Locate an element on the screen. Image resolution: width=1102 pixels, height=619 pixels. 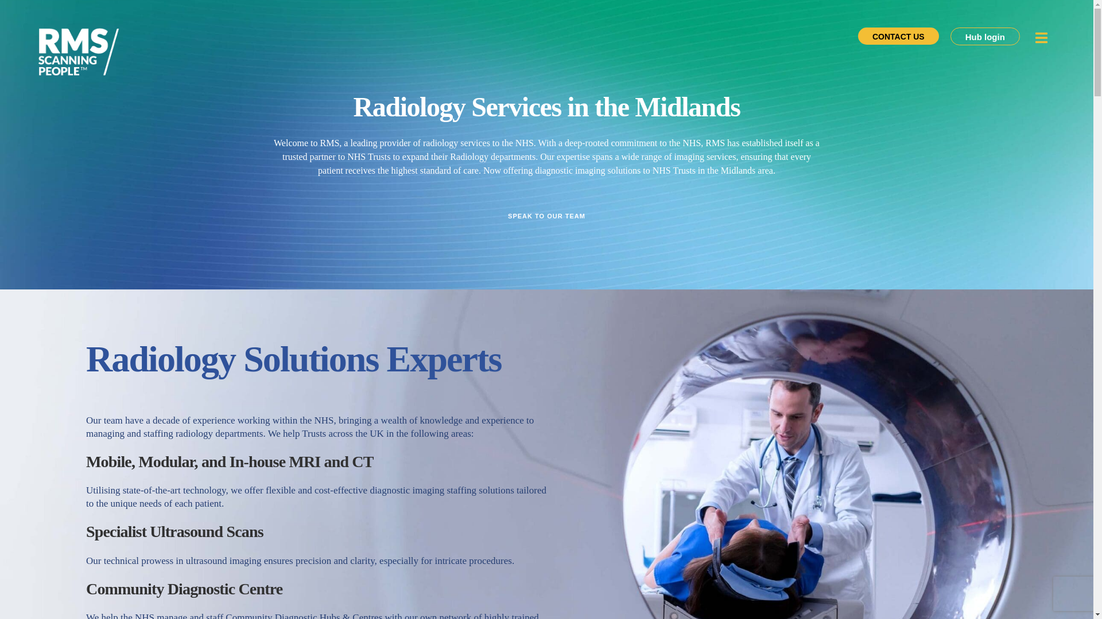
Hub login is located at coordinates (985, 36).